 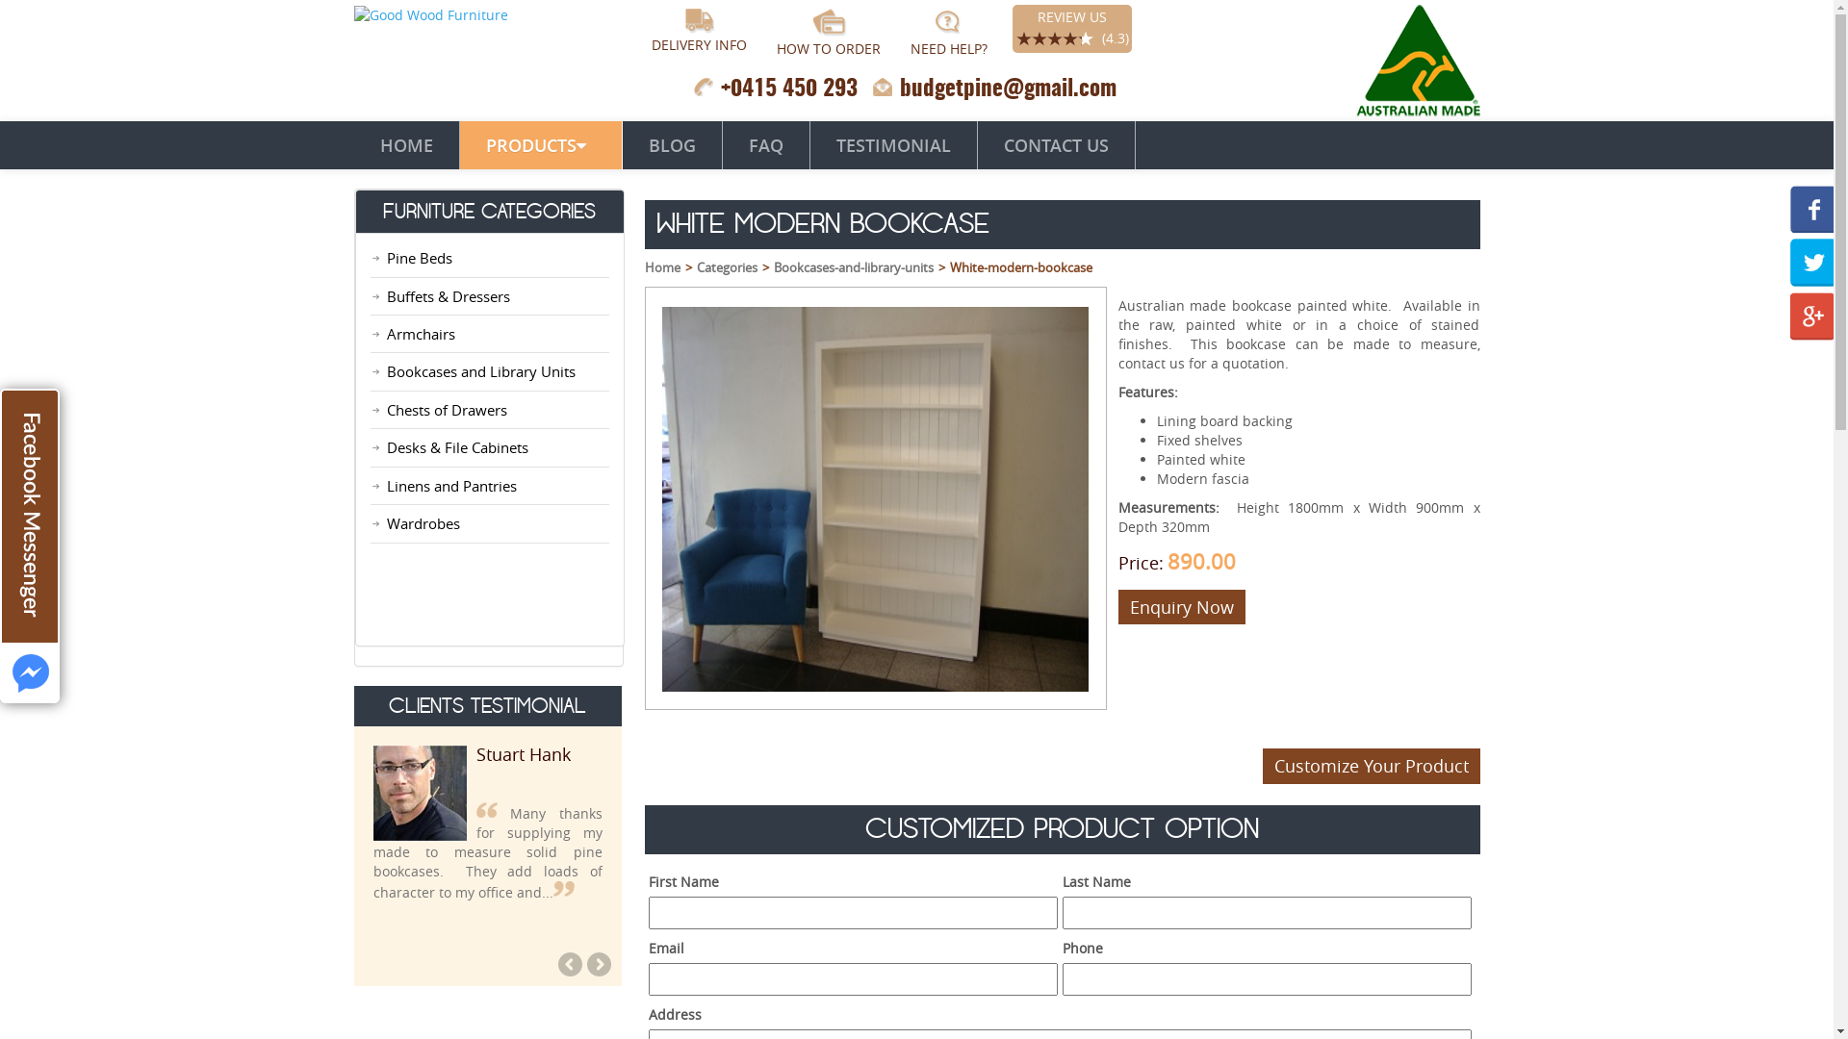 What do you see at coordinates (447, 410) in the screenshot?
I see `Chests of Drawers` at bounding box center [447, 410].